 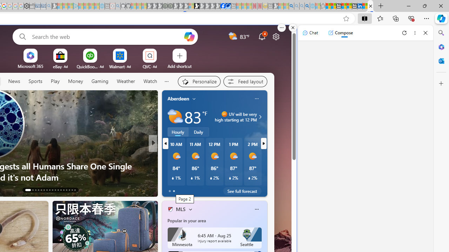 I want to click on Bing Real Estate - Home sales and rental listings - Sleeping, so click(x=49, y=6).